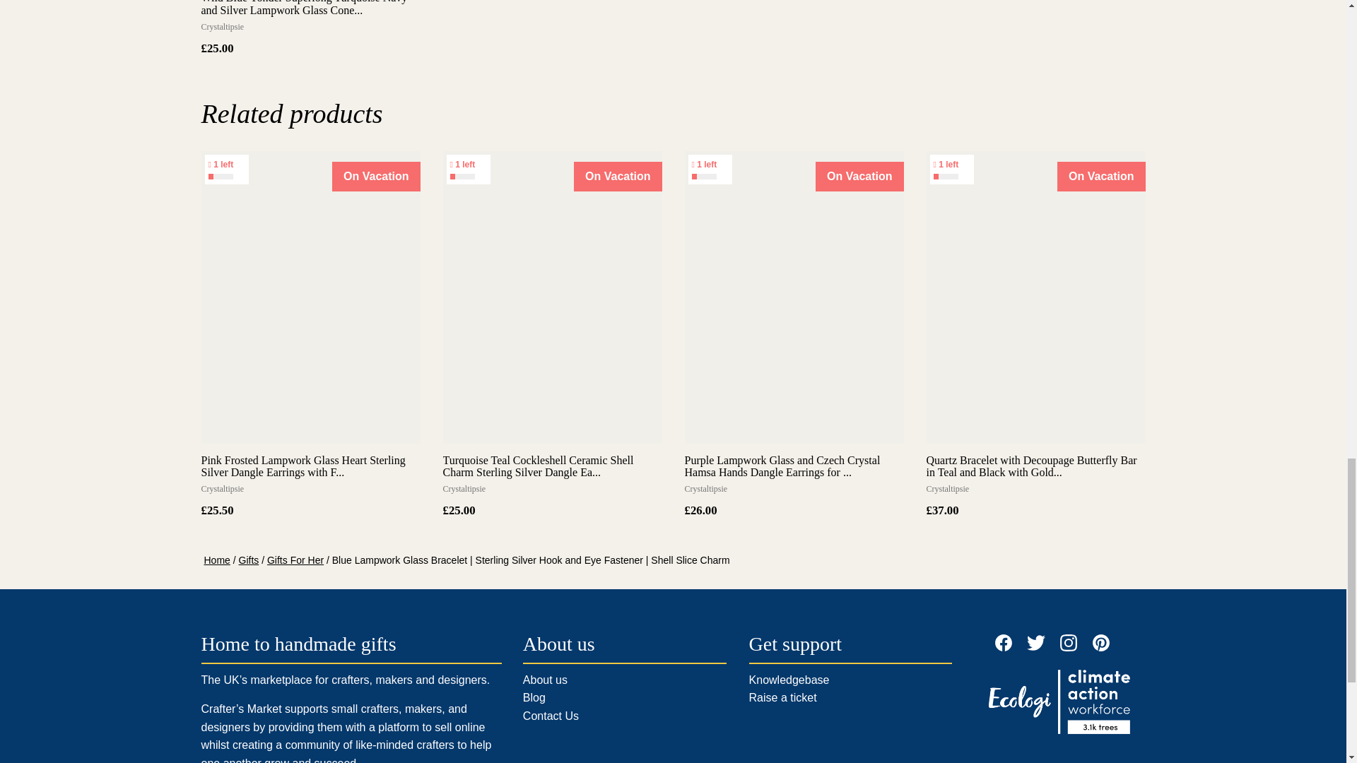 The width and height of the screenshot is (1357, 763). Describe the element at coordinates (1069, 643) in the screenshot. I see `Crafter's Market UK Instagram` at that location.